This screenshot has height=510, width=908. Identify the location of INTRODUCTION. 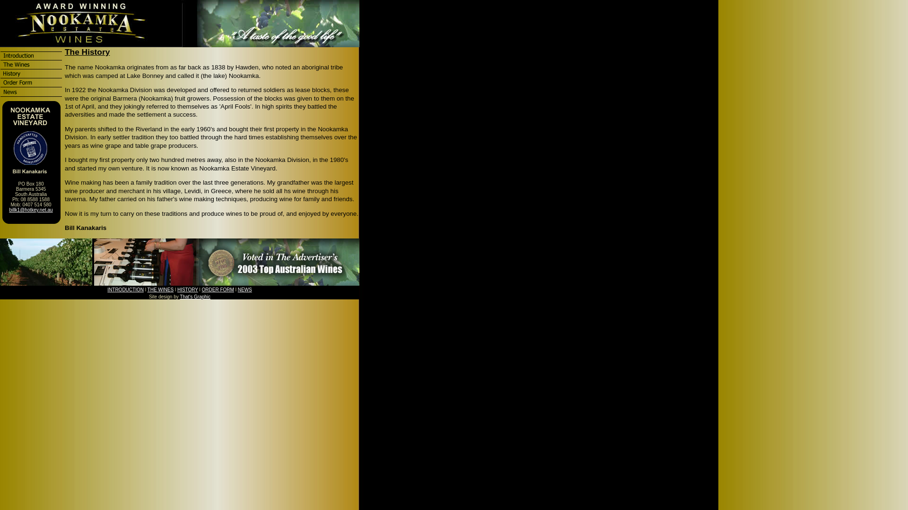
(126, 290).